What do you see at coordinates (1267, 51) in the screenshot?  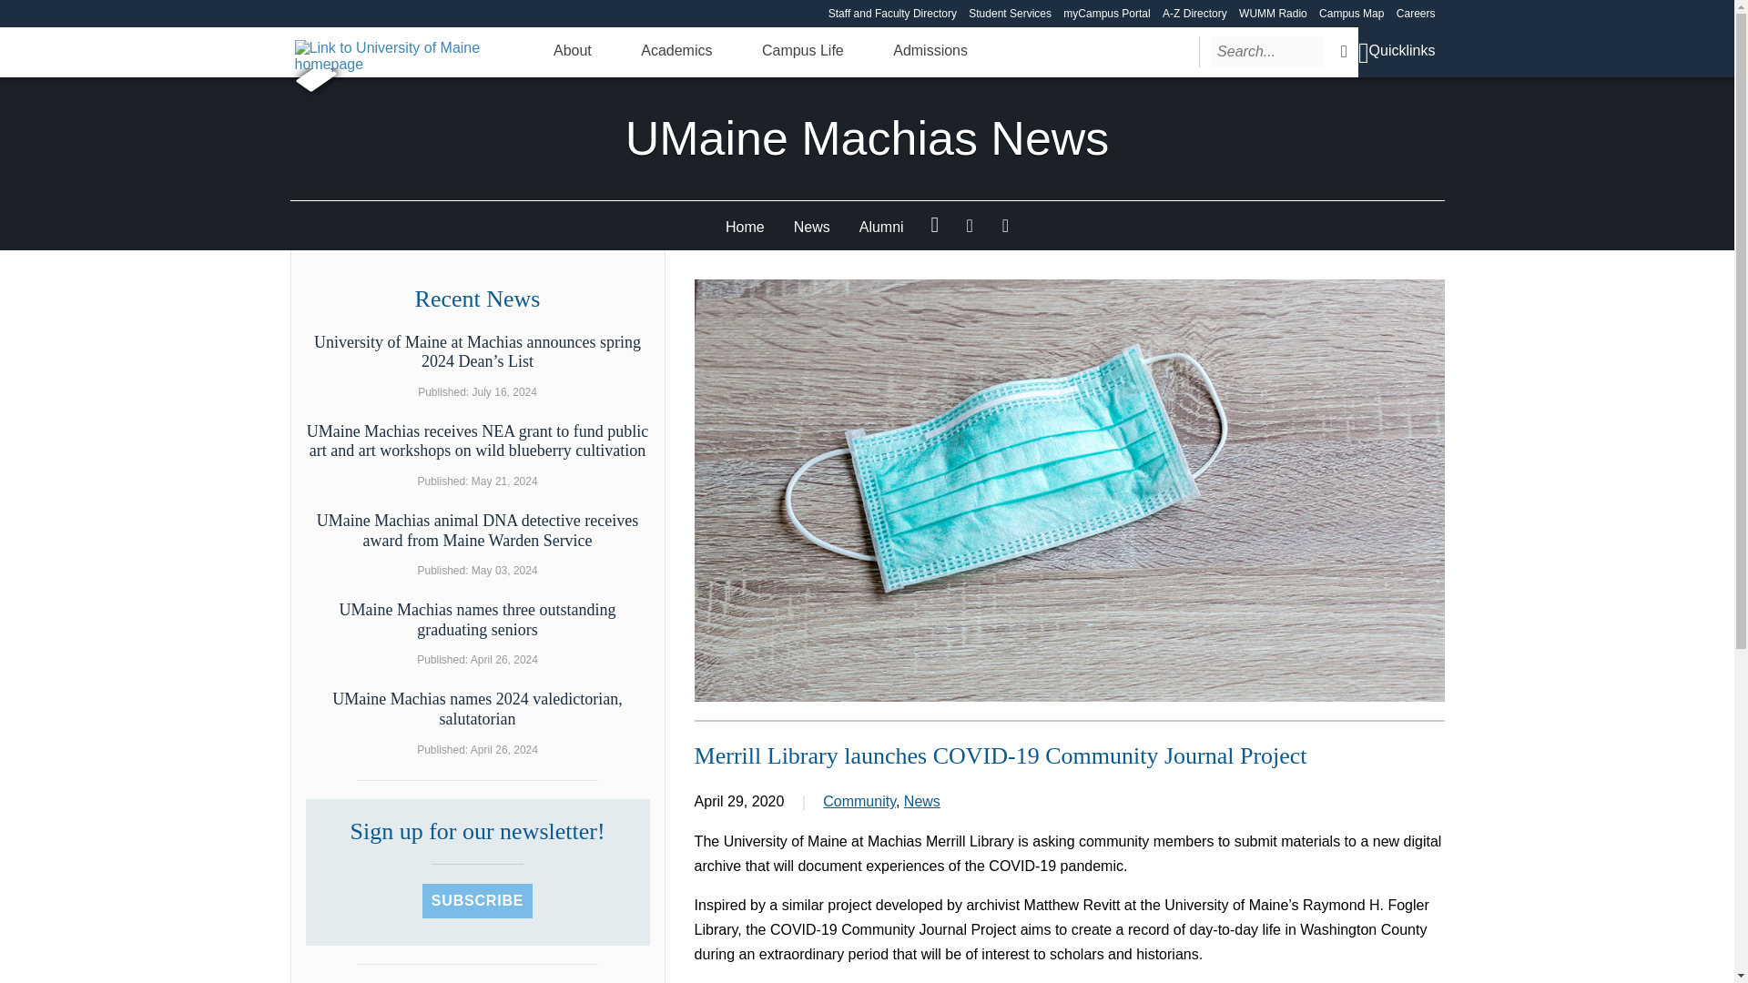 I see `Search for:` at bounding box center [1267, 51].